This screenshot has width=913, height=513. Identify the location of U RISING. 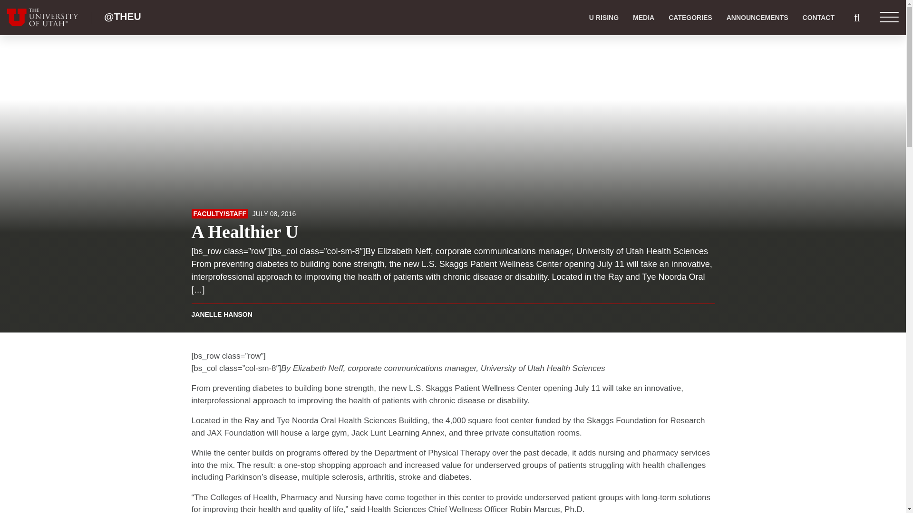
(604, 18).